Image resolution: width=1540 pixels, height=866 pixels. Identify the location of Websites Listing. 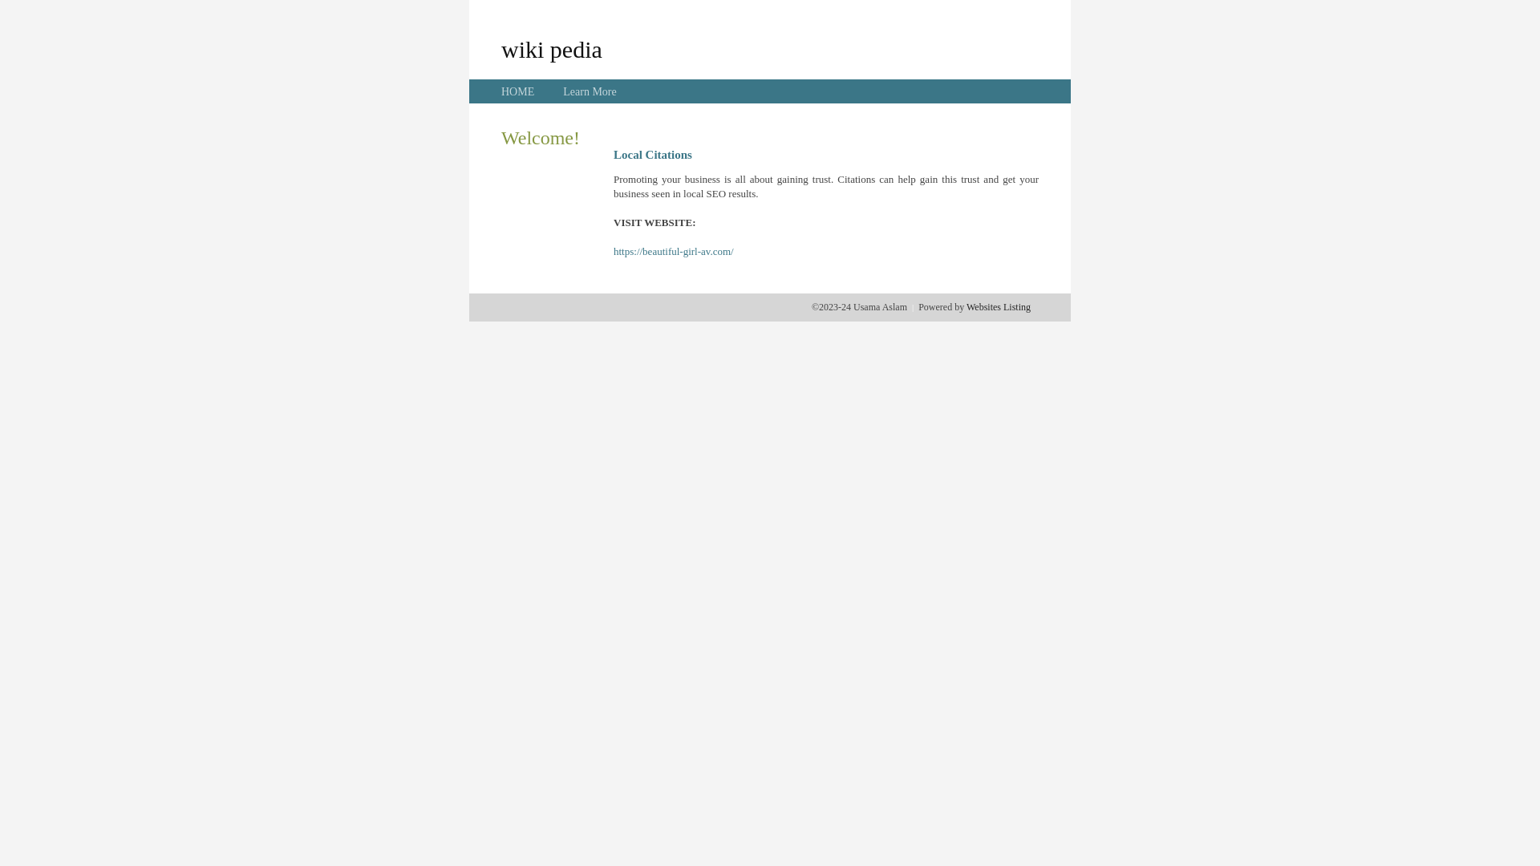
(999, 307).